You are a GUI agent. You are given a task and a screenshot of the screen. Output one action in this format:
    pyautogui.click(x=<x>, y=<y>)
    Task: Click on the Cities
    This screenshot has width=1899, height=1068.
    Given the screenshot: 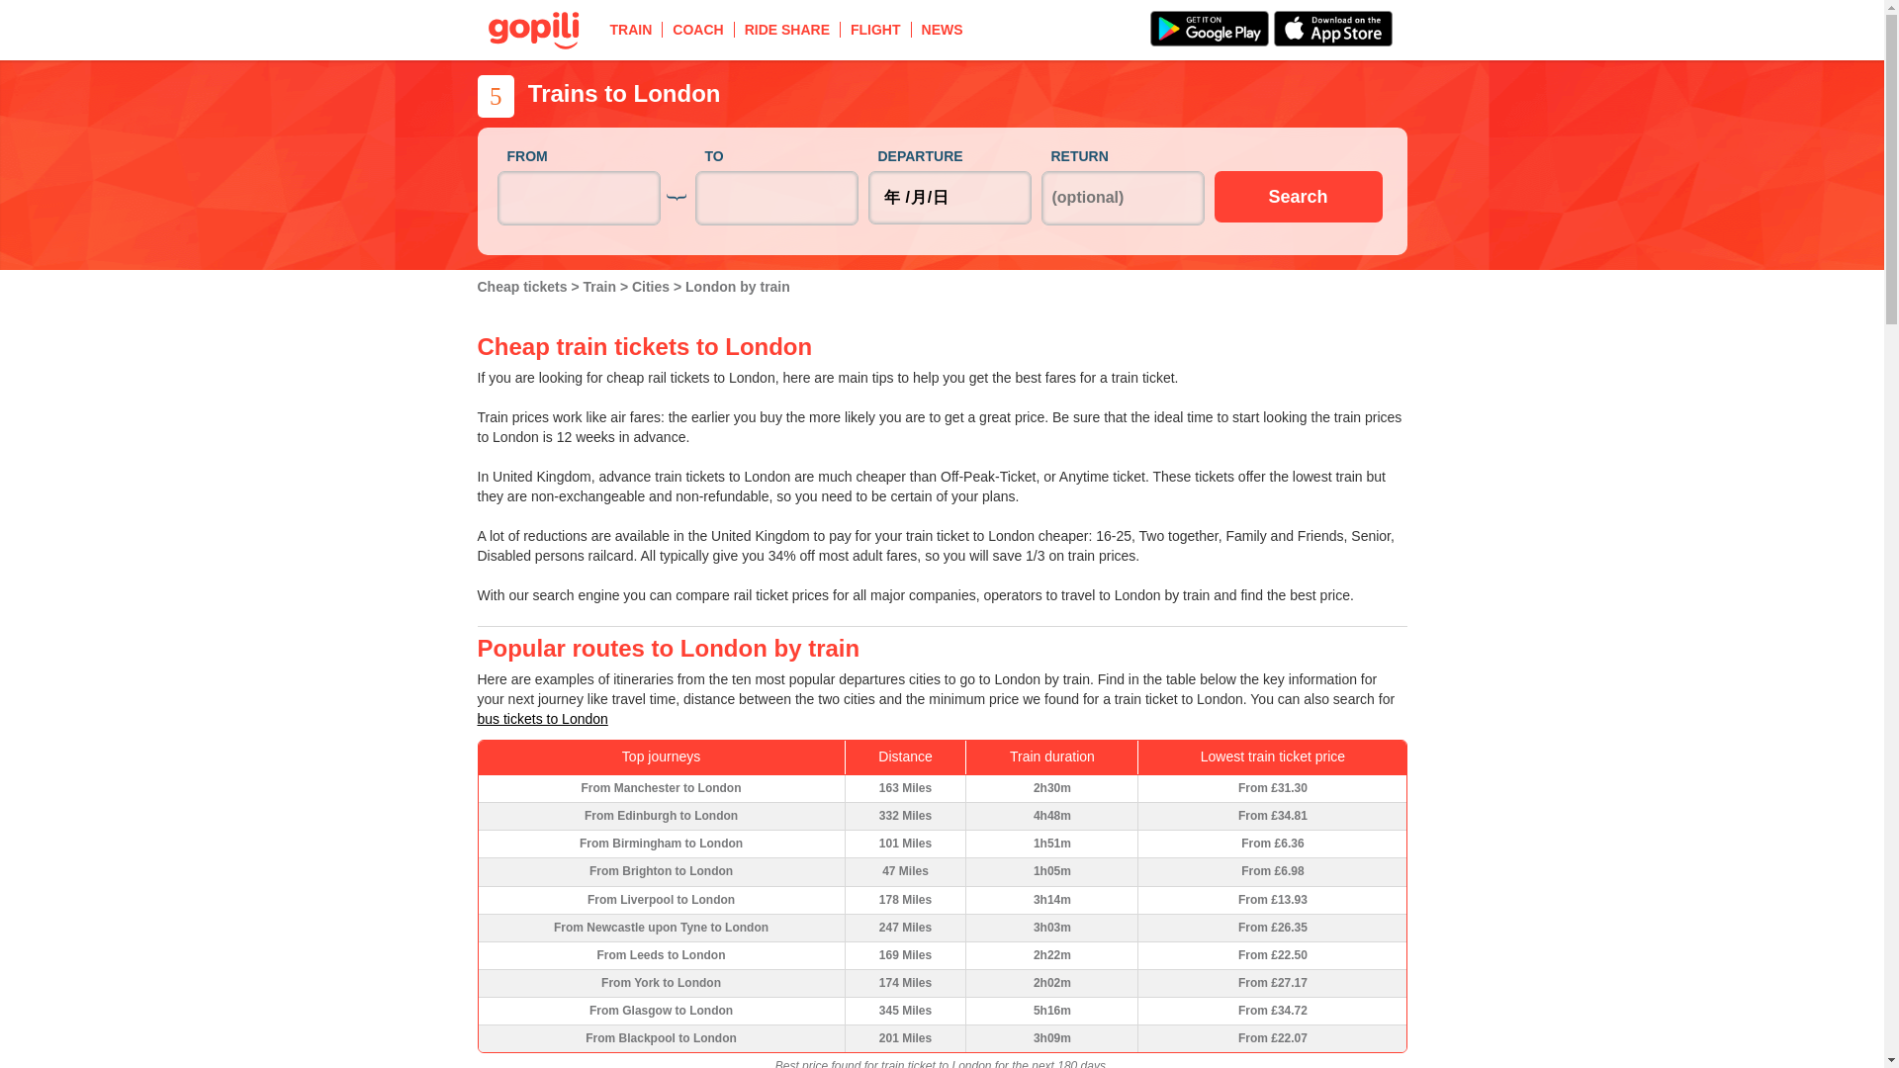 What is the action you would take?
    pyautogui.click(x=653, y=287)
    